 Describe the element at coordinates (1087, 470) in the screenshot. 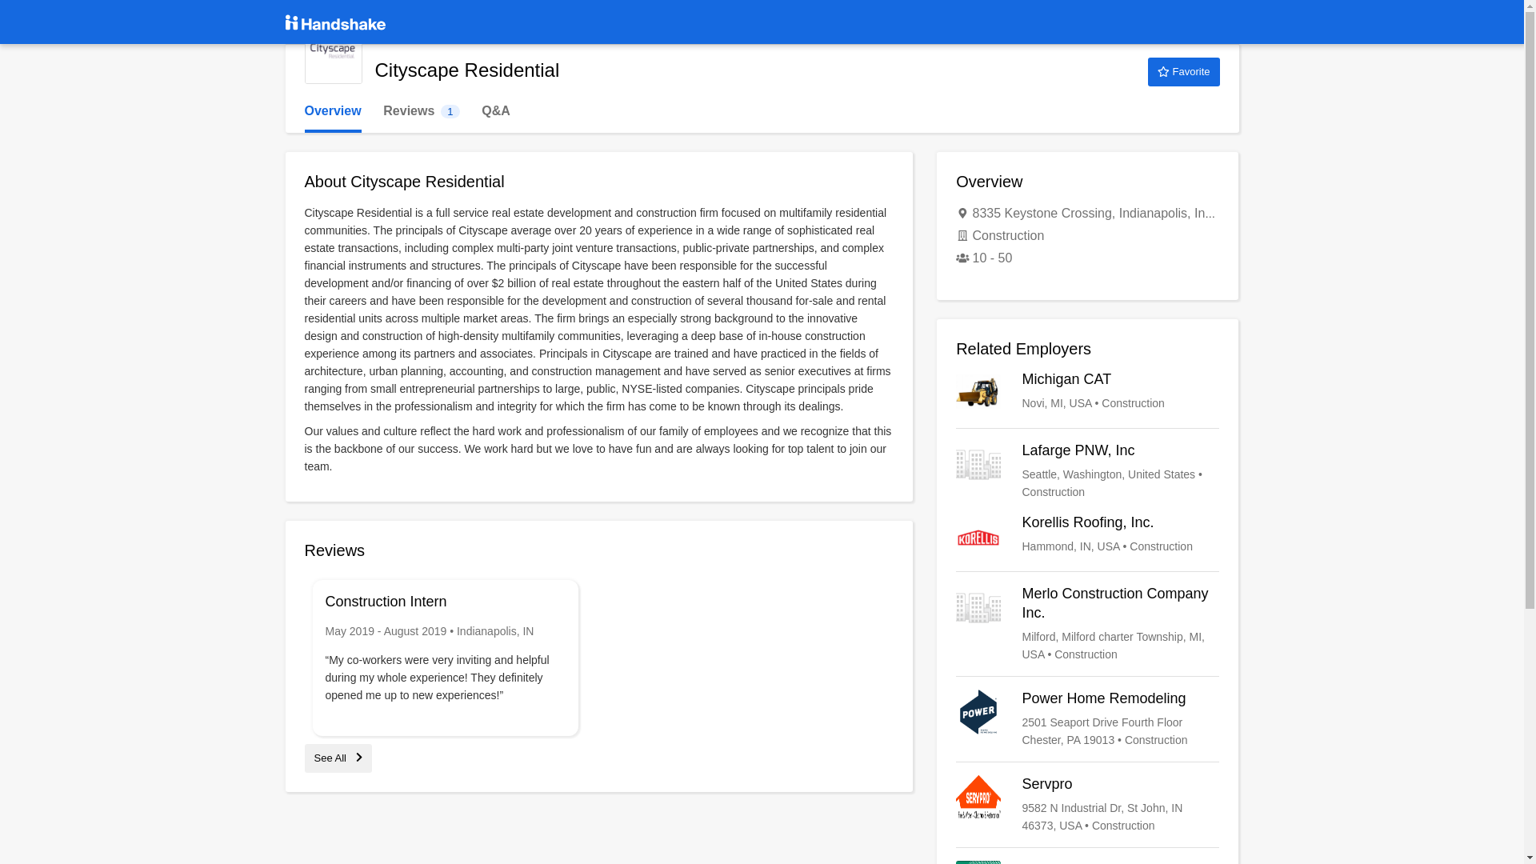

I see `Favorite` at that location.